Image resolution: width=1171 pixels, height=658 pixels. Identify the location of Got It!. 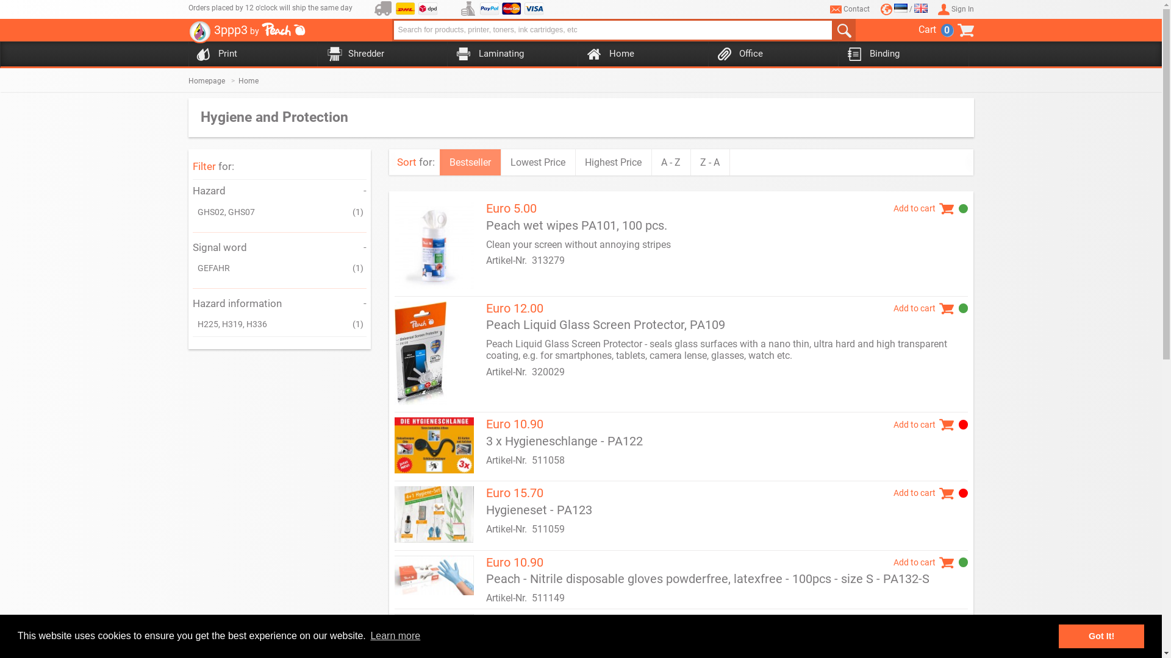
(1101, 636).